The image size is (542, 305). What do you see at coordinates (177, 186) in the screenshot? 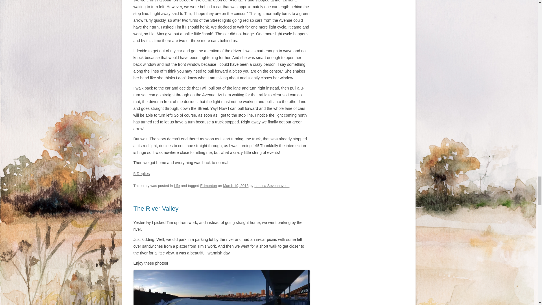
I see `Life` at bounding box center [177, 186].